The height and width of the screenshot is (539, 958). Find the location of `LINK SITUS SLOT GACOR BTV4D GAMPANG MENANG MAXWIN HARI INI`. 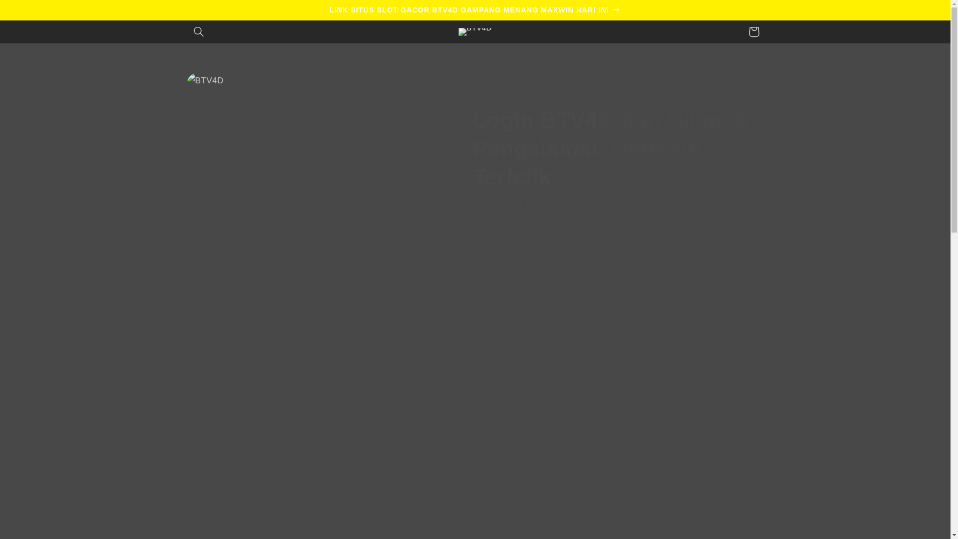

LINK SITUS SLOT GACOR BTV4D GAMPANG MENANG MAXWIN HARI INI is located at coordinates (475, 10).